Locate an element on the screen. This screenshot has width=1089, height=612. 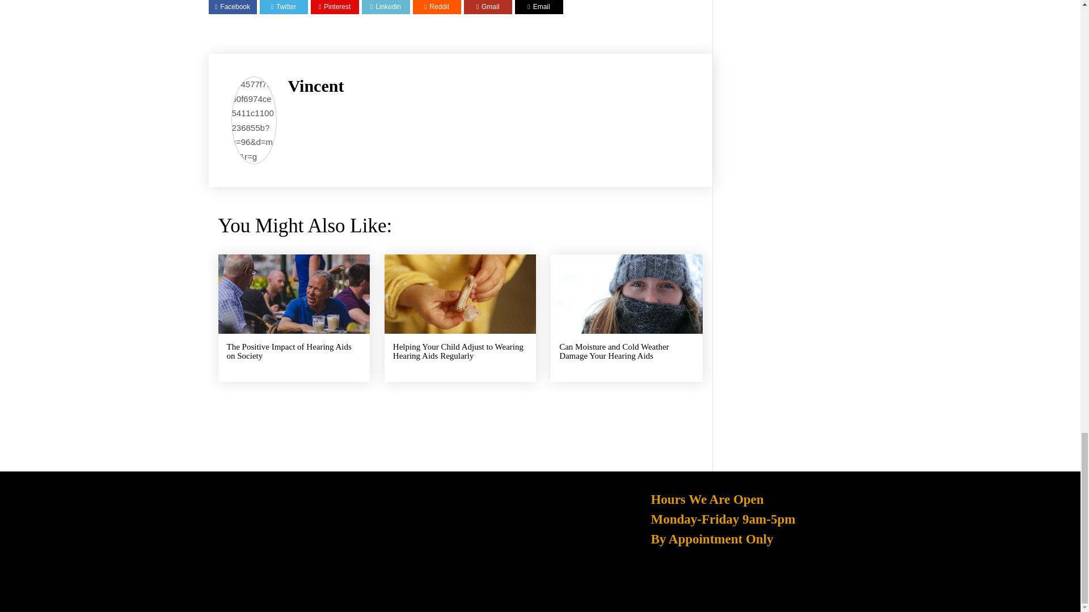
Email to someone is located at coordinates (538, 7).